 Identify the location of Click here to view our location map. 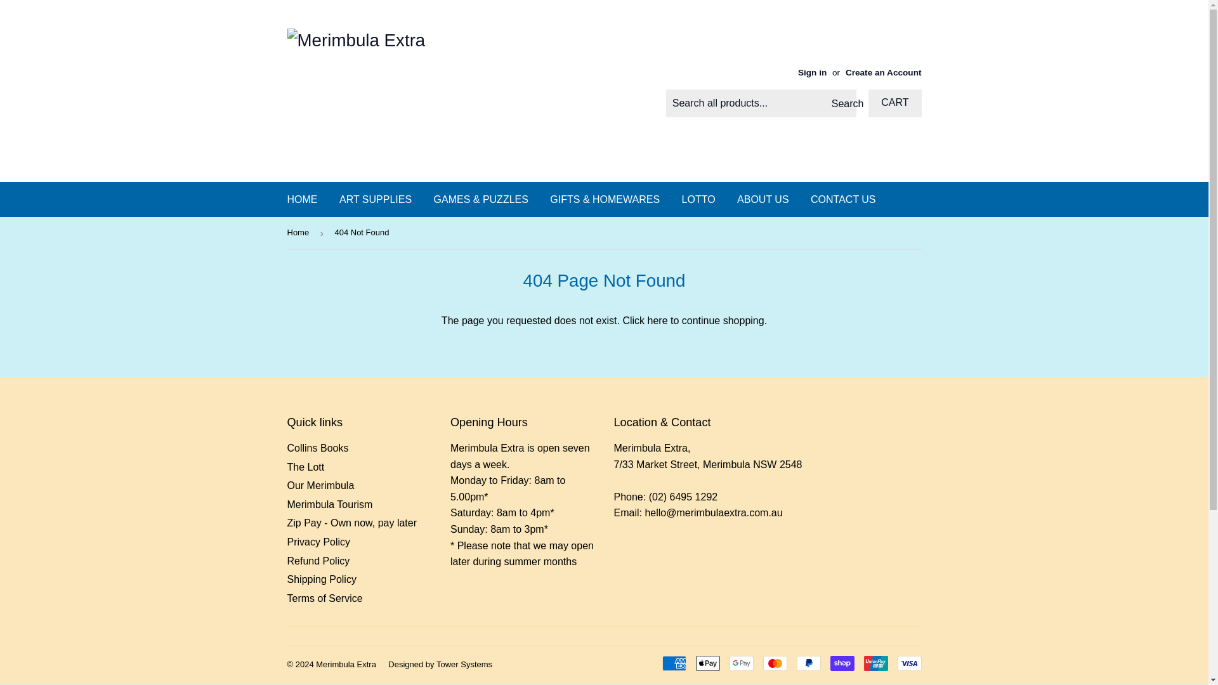
(708, 464).